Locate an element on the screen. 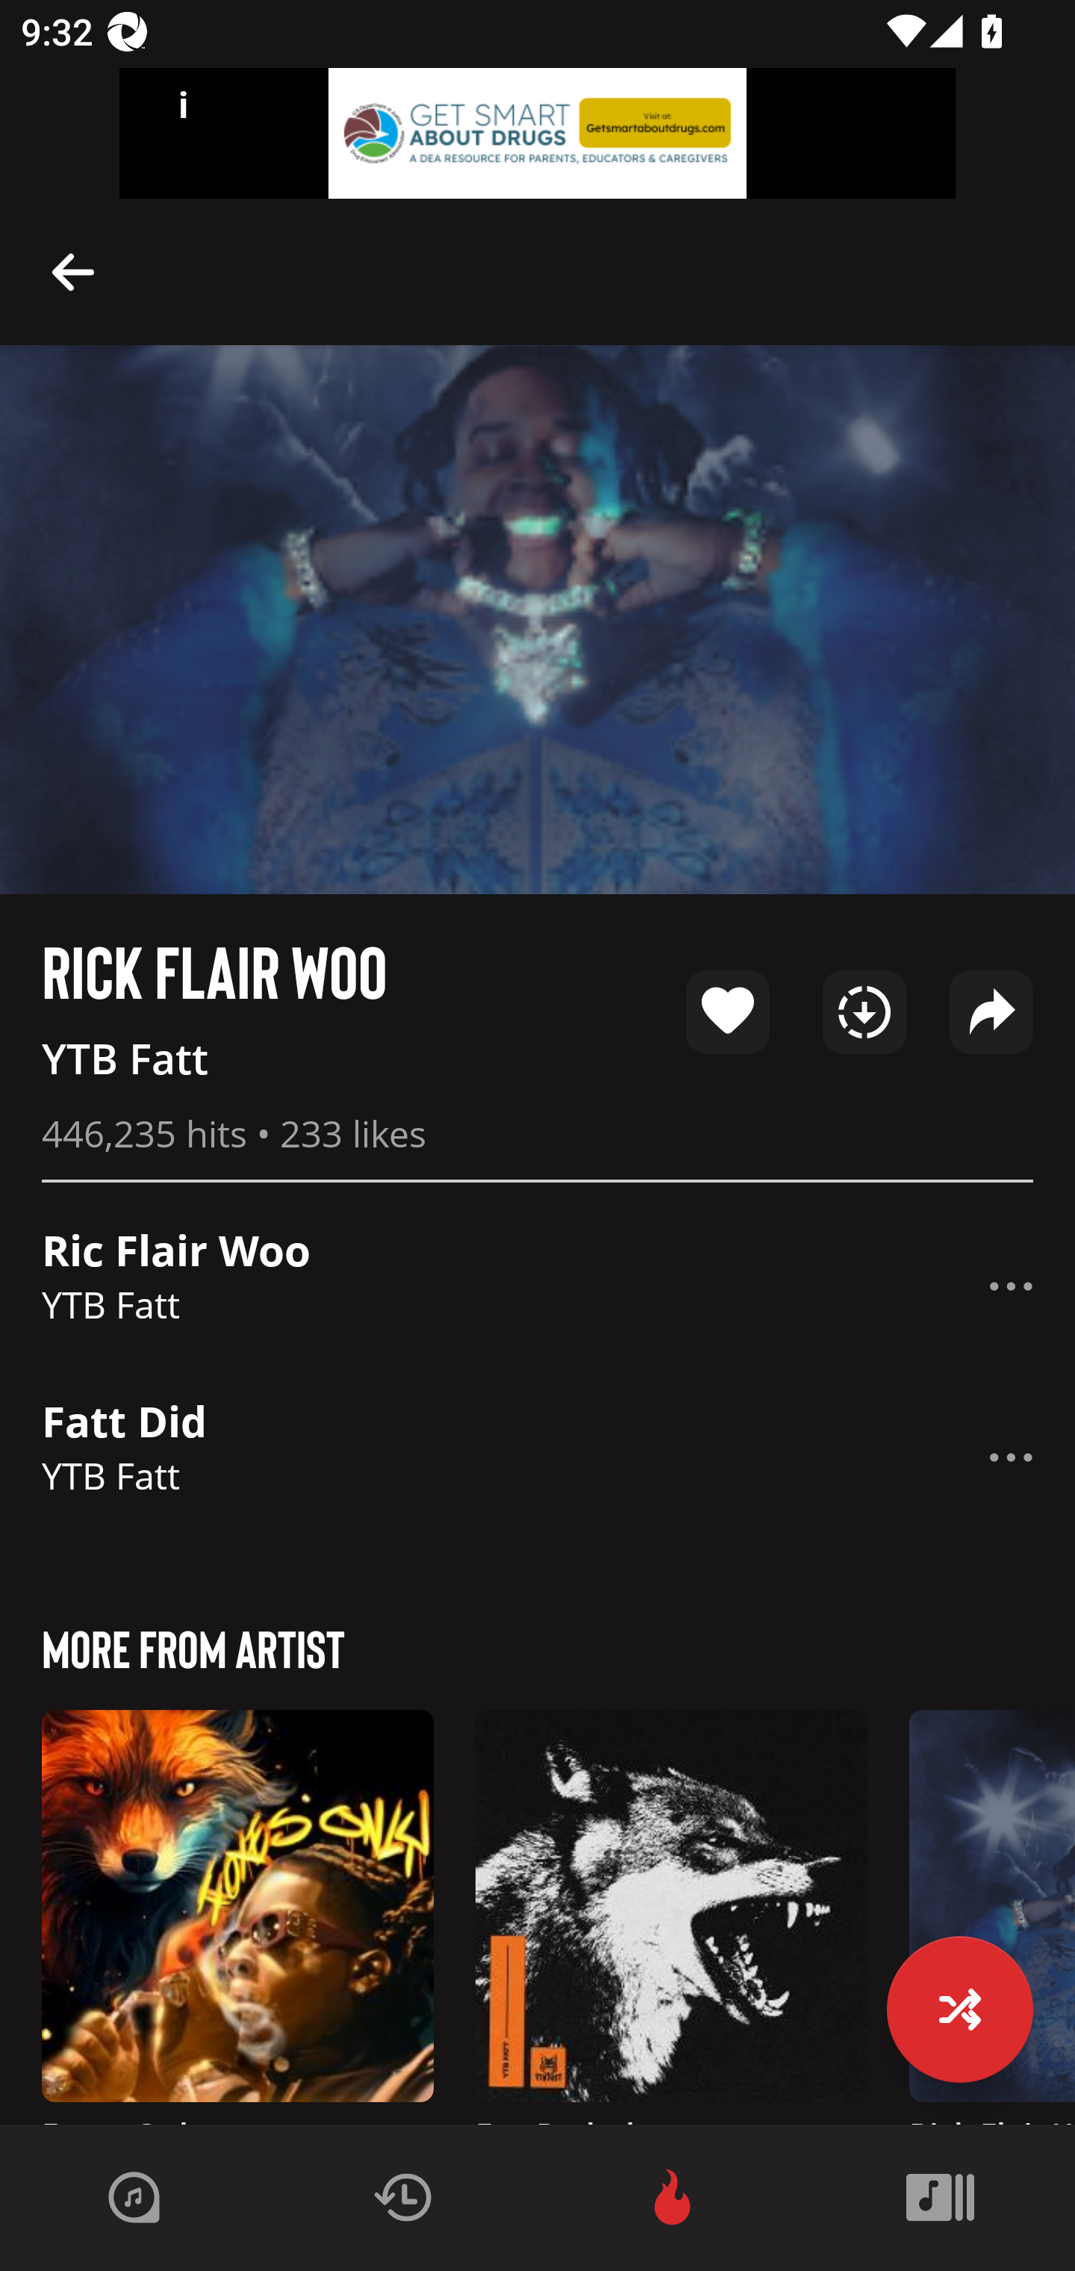 The height and width of the screenshot is (2271, 1075). Description is located at coordinates (1011, 1286).